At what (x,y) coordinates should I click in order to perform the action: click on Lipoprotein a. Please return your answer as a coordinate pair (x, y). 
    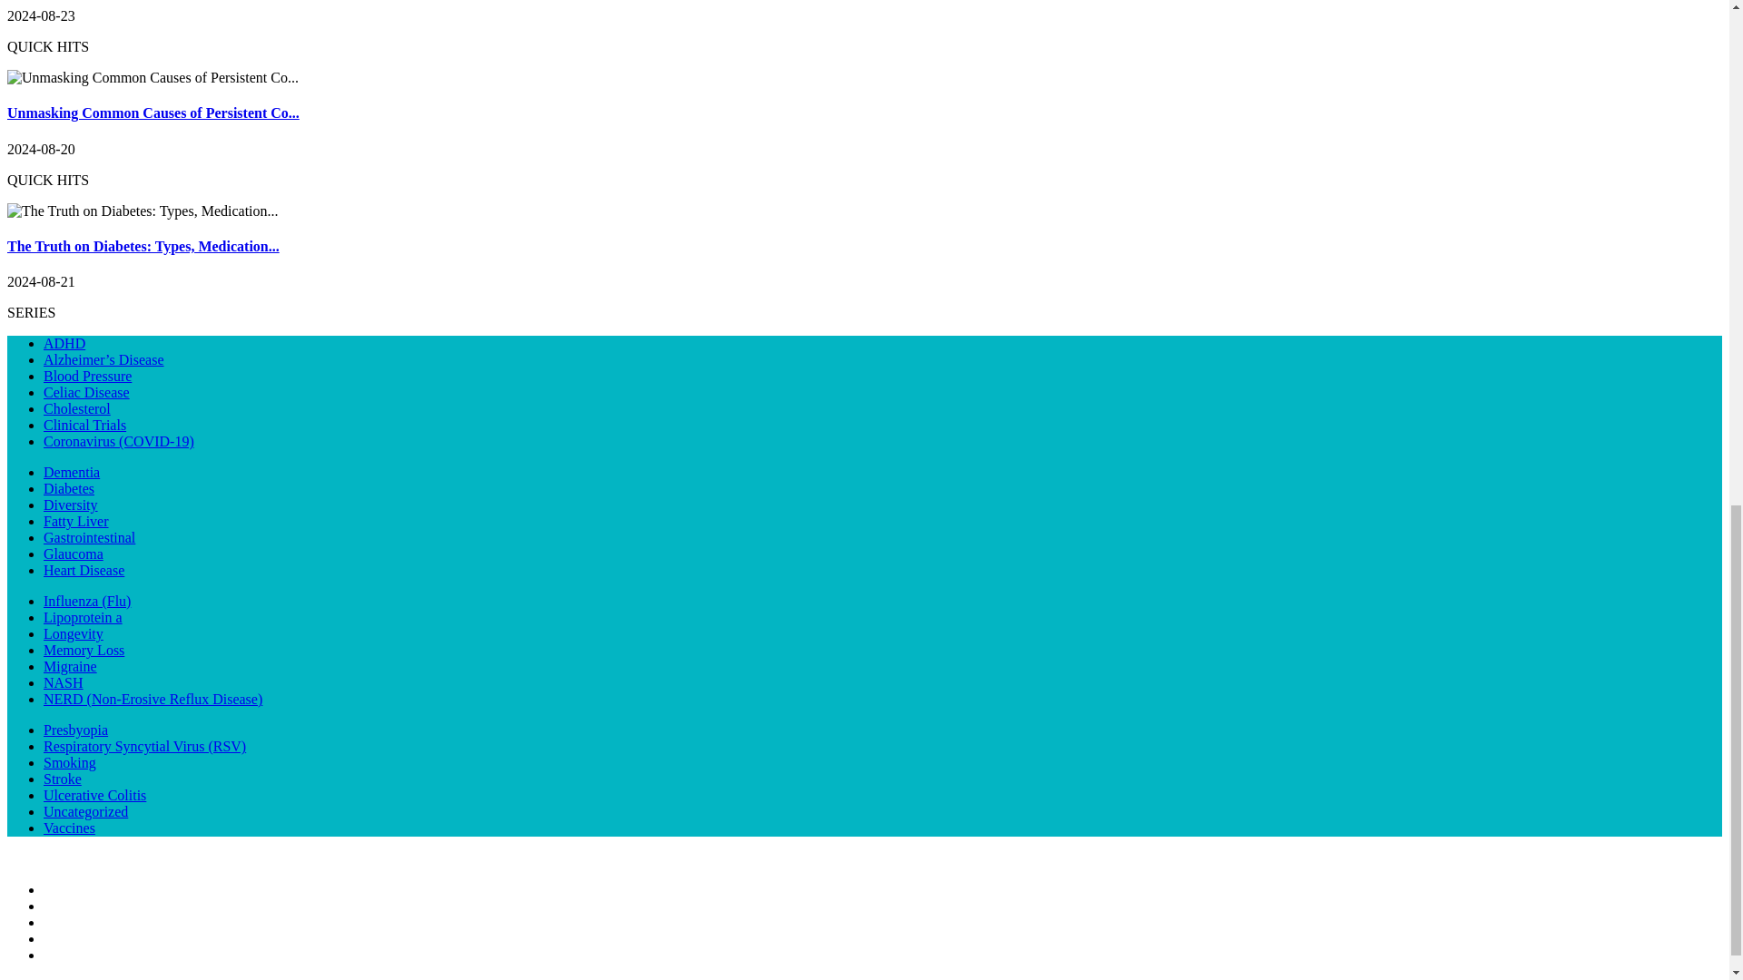
    Looking at the image, I should click on (83, 617).